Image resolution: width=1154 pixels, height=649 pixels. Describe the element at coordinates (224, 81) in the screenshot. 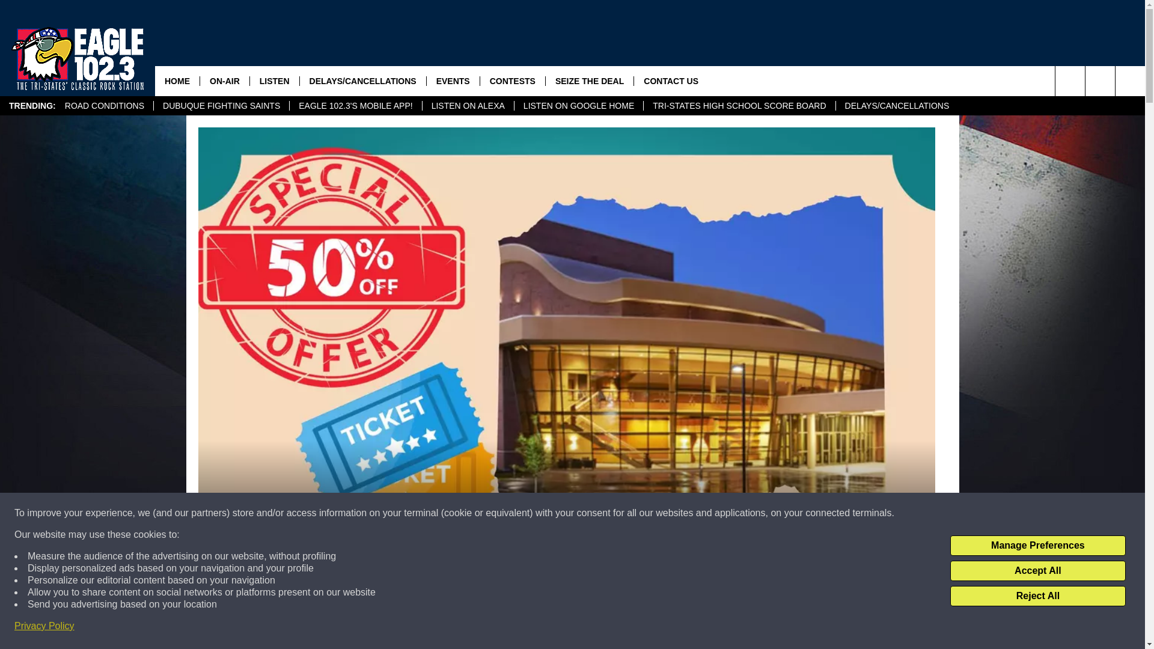

I see `ON-AIR` at that location.